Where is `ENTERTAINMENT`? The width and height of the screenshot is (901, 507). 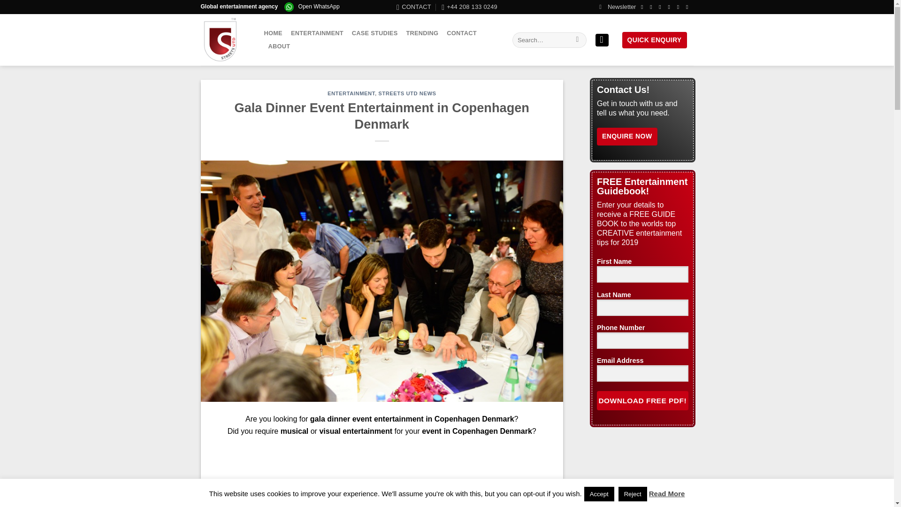 ENTERTAINMENT is located at coordinates (351, 93).